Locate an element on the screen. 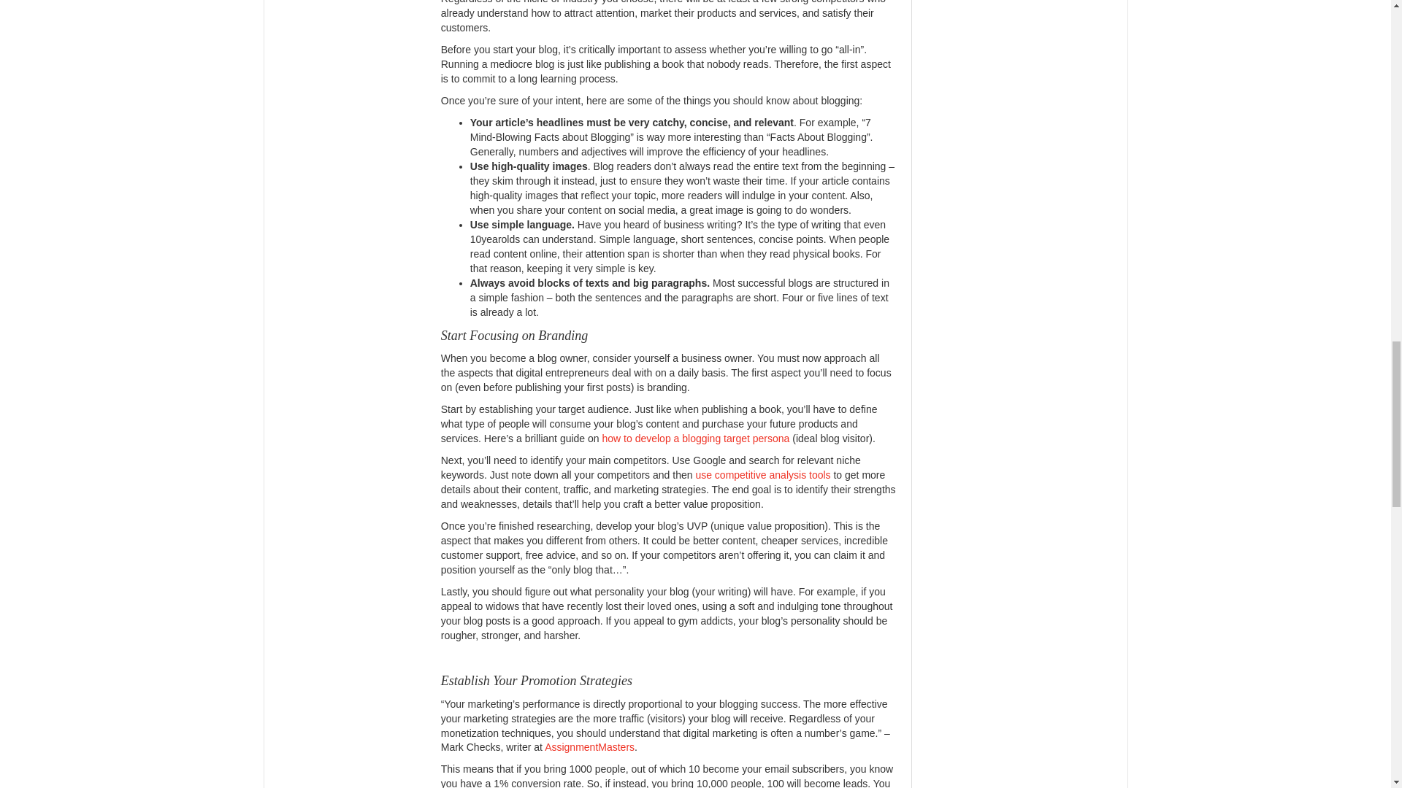 Image resolution: width=1402 pixels, height=788 pixels. how to develop a blogging target persona is located at coordinates (695, 438).